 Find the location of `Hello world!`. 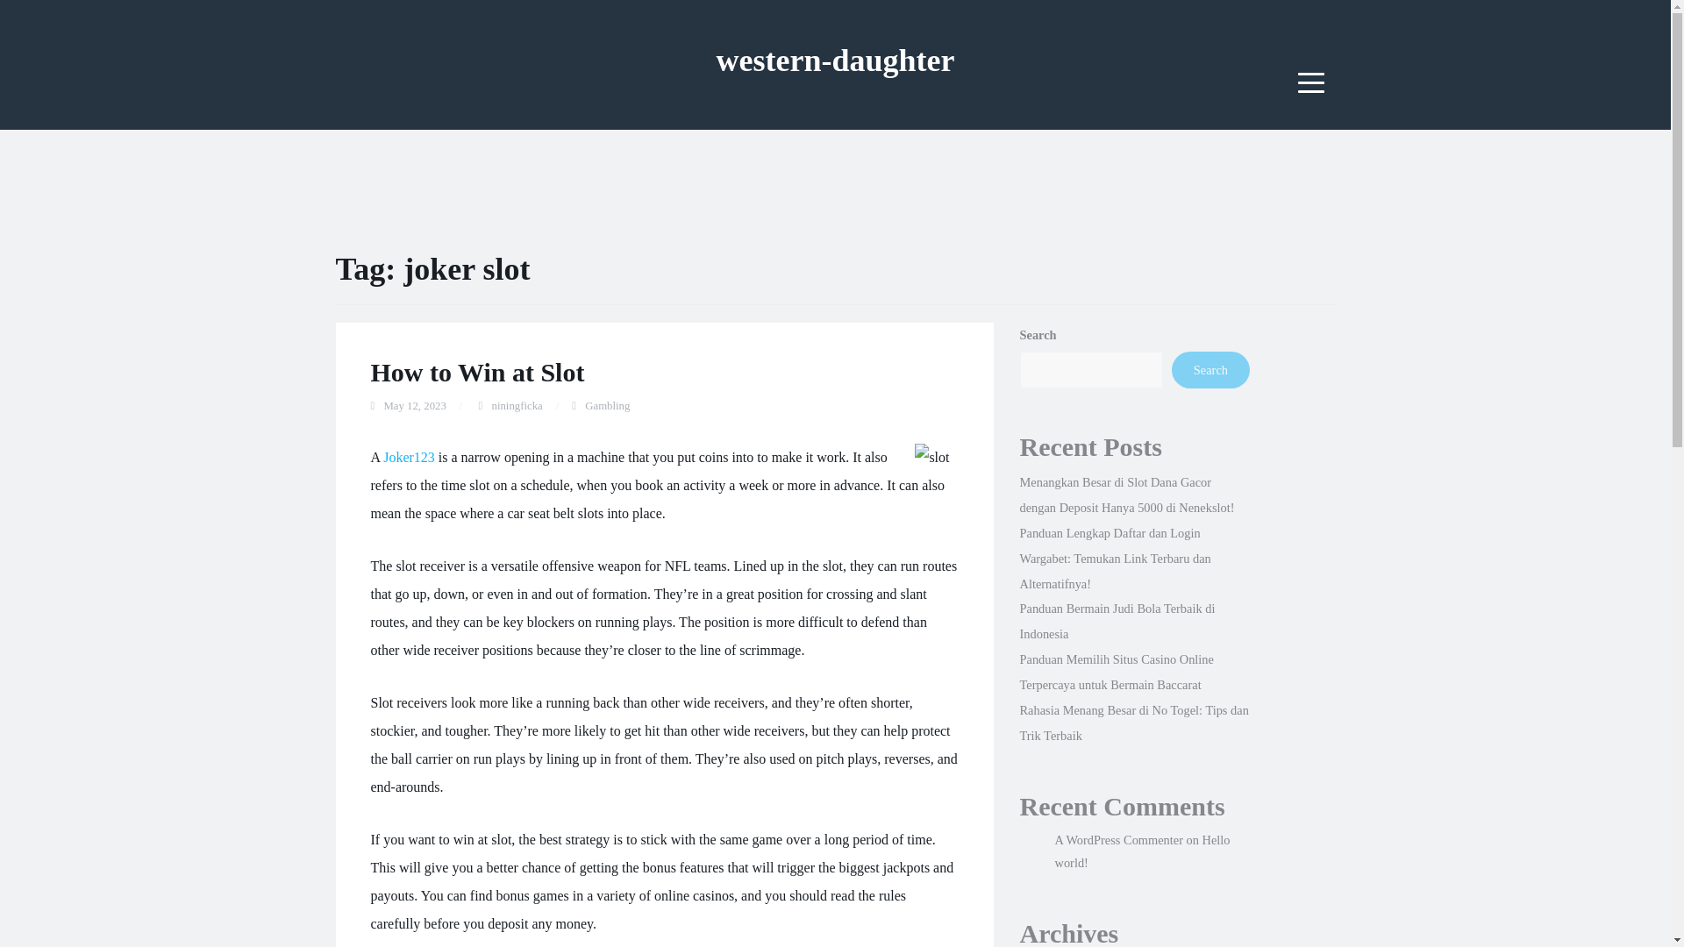

Hello world! is located at coordinates (1141, 851).